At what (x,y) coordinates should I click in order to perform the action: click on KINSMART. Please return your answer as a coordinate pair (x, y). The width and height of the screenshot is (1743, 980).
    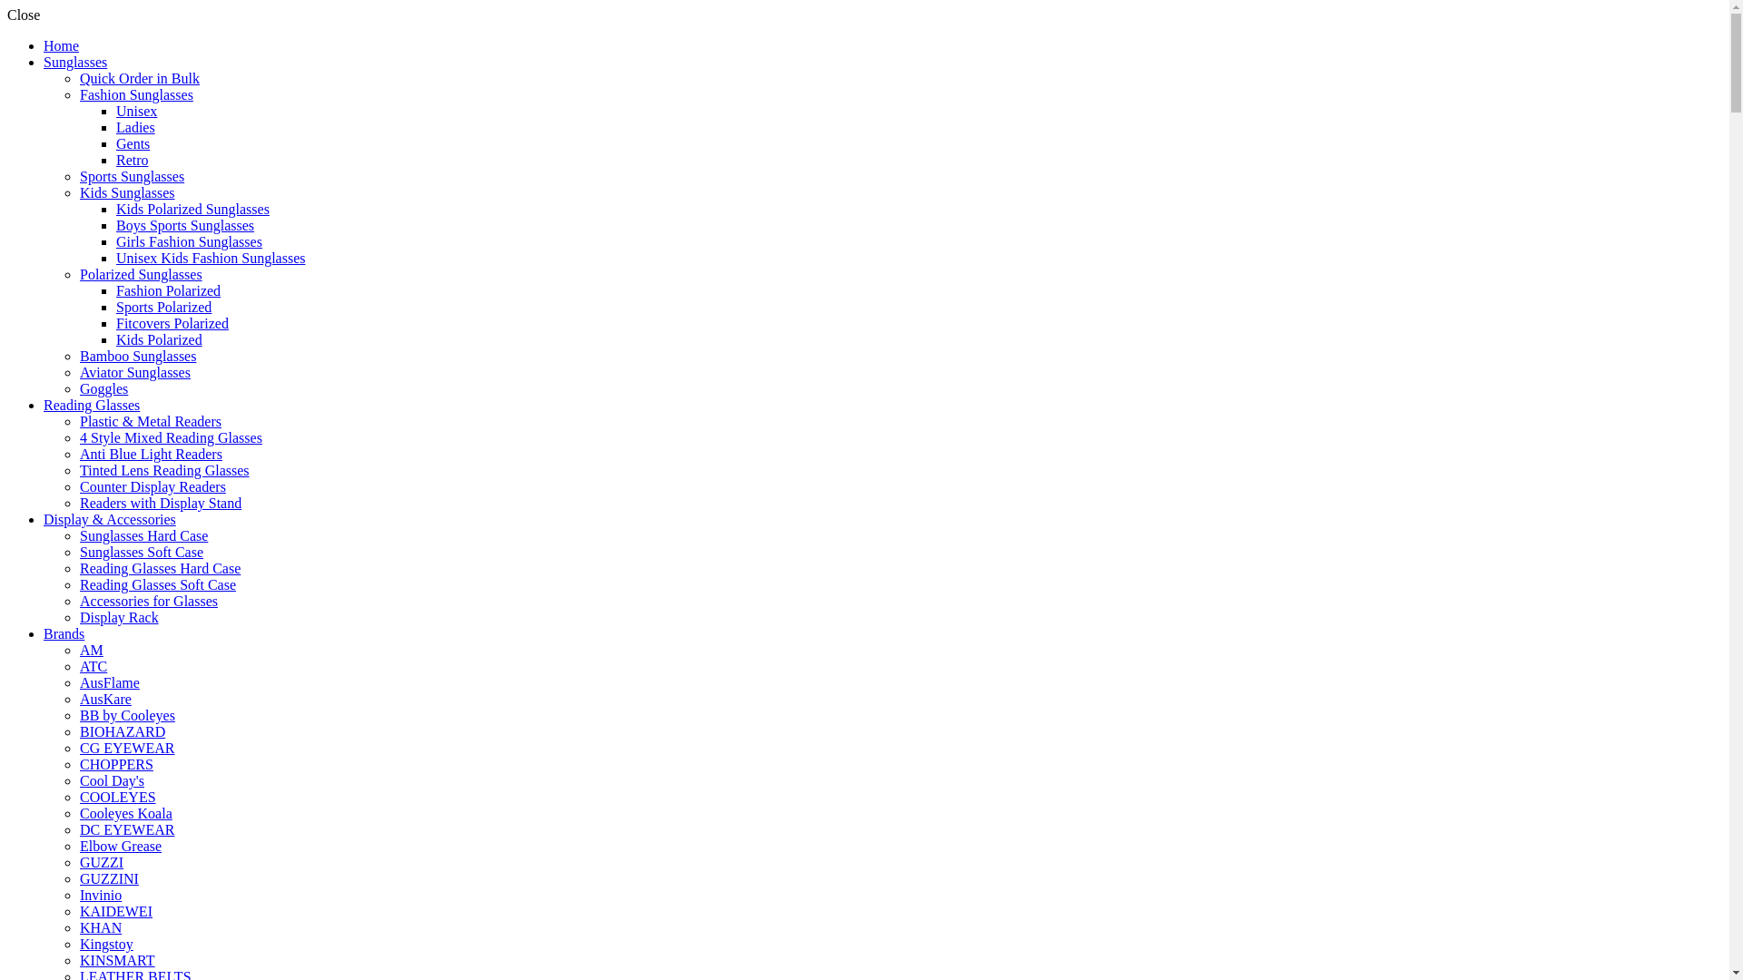
    Looking at the image, I should click on (118, 960).